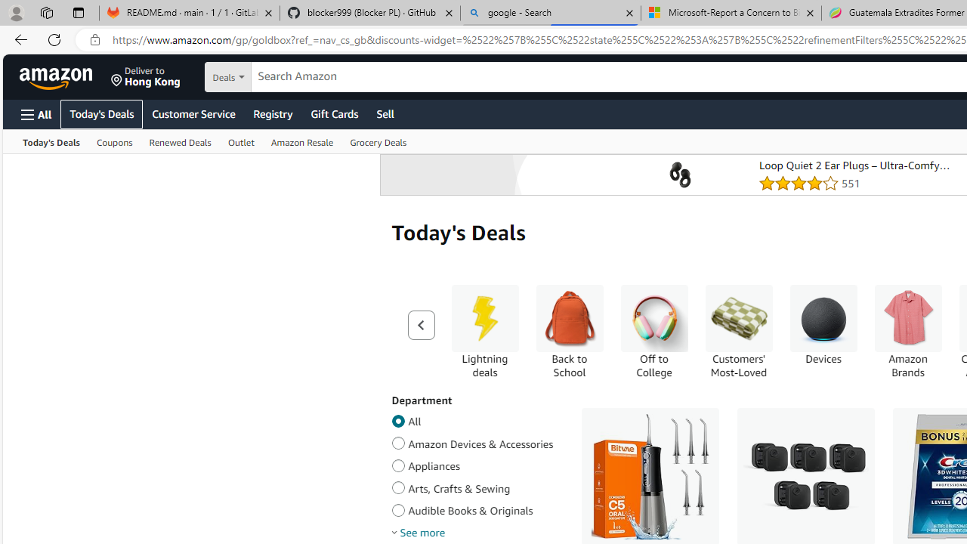 The height and width of the screenshot is (544, 967). I want to click on Amazon Resale, so click(302, 142).